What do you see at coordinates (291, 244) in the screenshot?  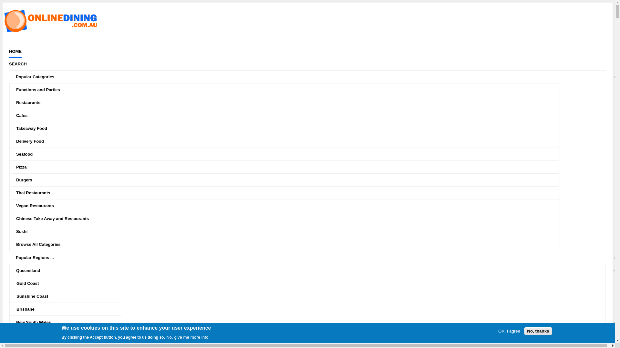 I see `Browse All Categories` at bounding box center [291, 244].